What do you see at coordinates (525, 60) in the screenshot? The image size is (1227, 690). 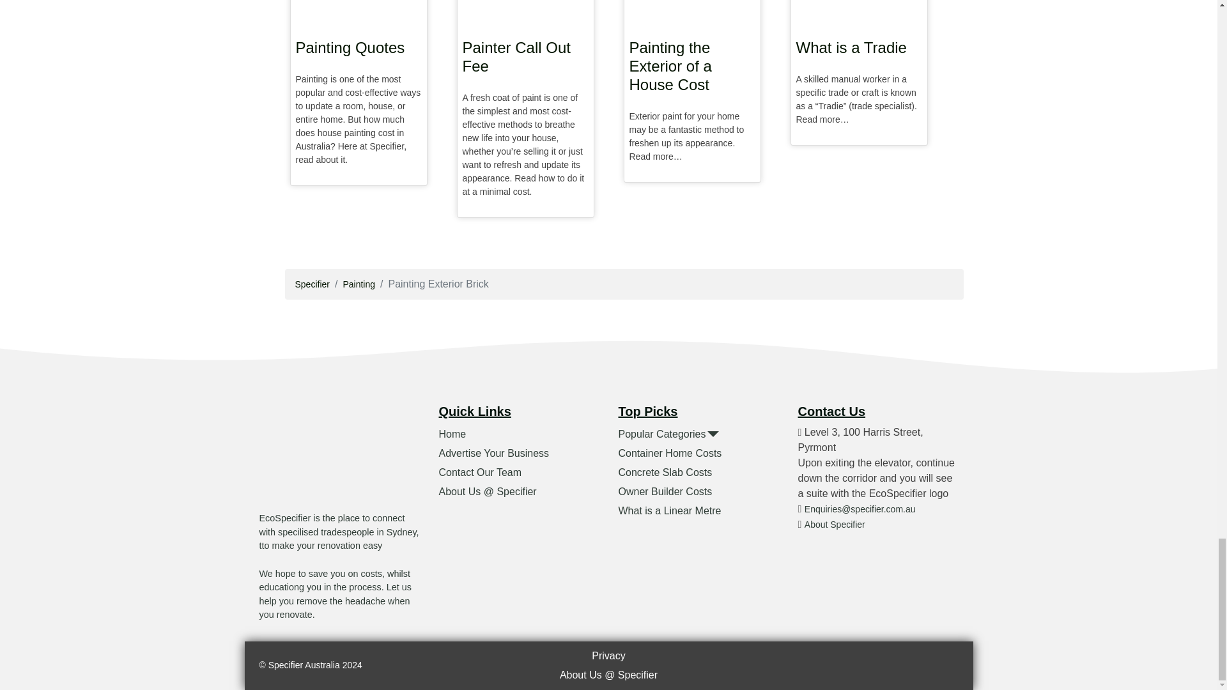 I see `Painter Call Out Fee` at bounding box center [525, 60].